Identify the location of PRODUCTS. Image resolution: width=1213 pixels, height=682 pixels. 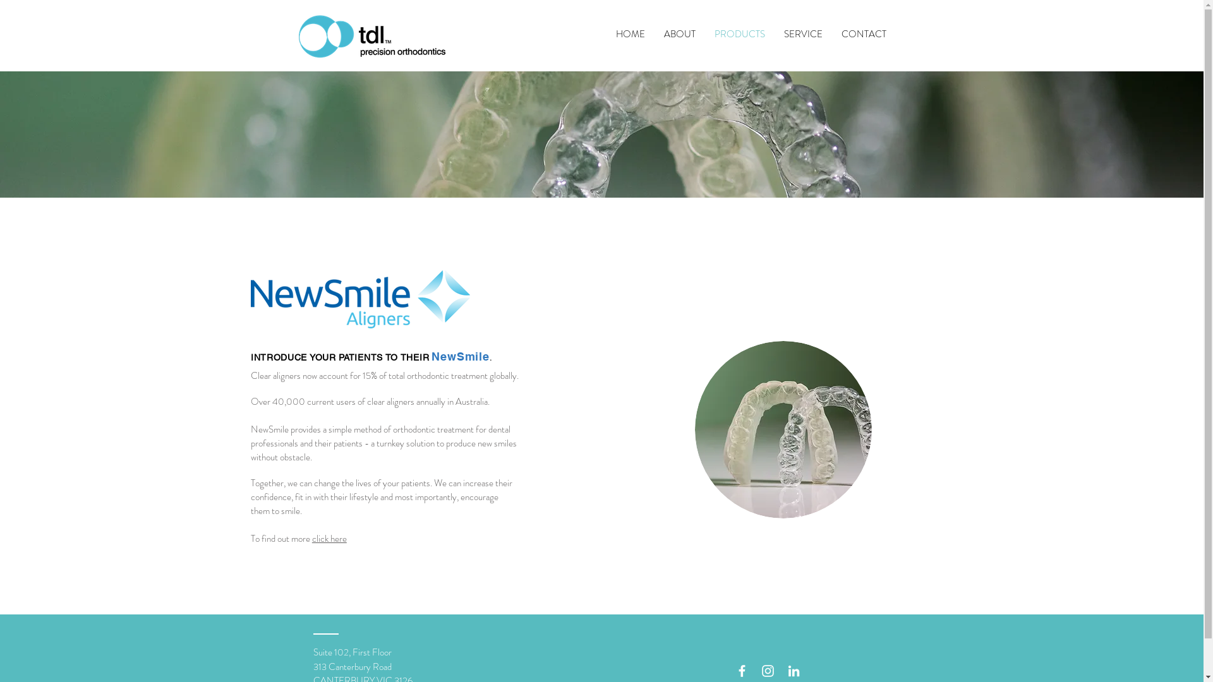
(740, 34).